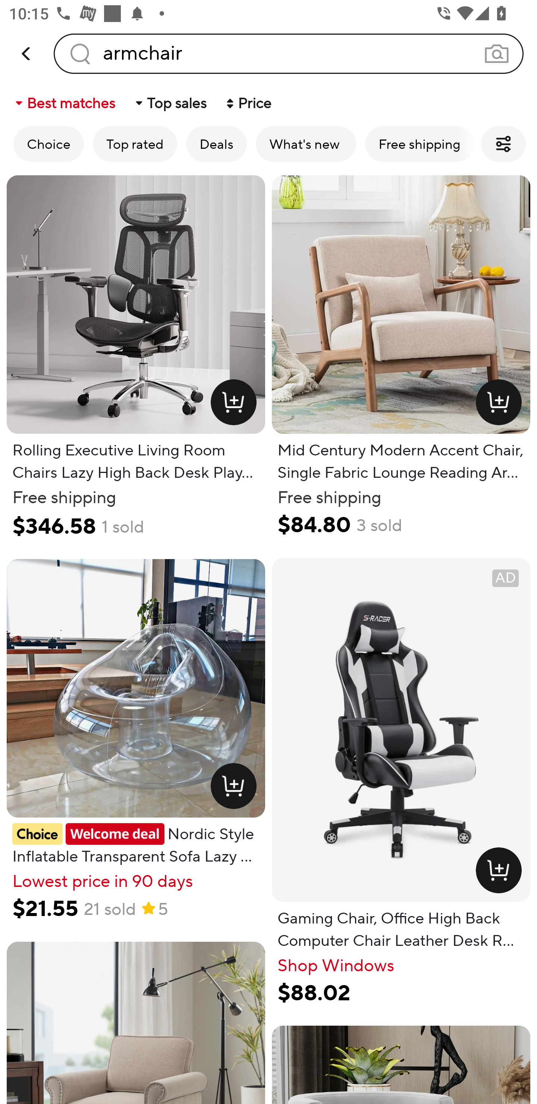 The height and width of the screenshot is (1104, 537). What do you see at coordinates (48, 144) in the screenshot?
I see `Choice` at bounding box center [48, 144].